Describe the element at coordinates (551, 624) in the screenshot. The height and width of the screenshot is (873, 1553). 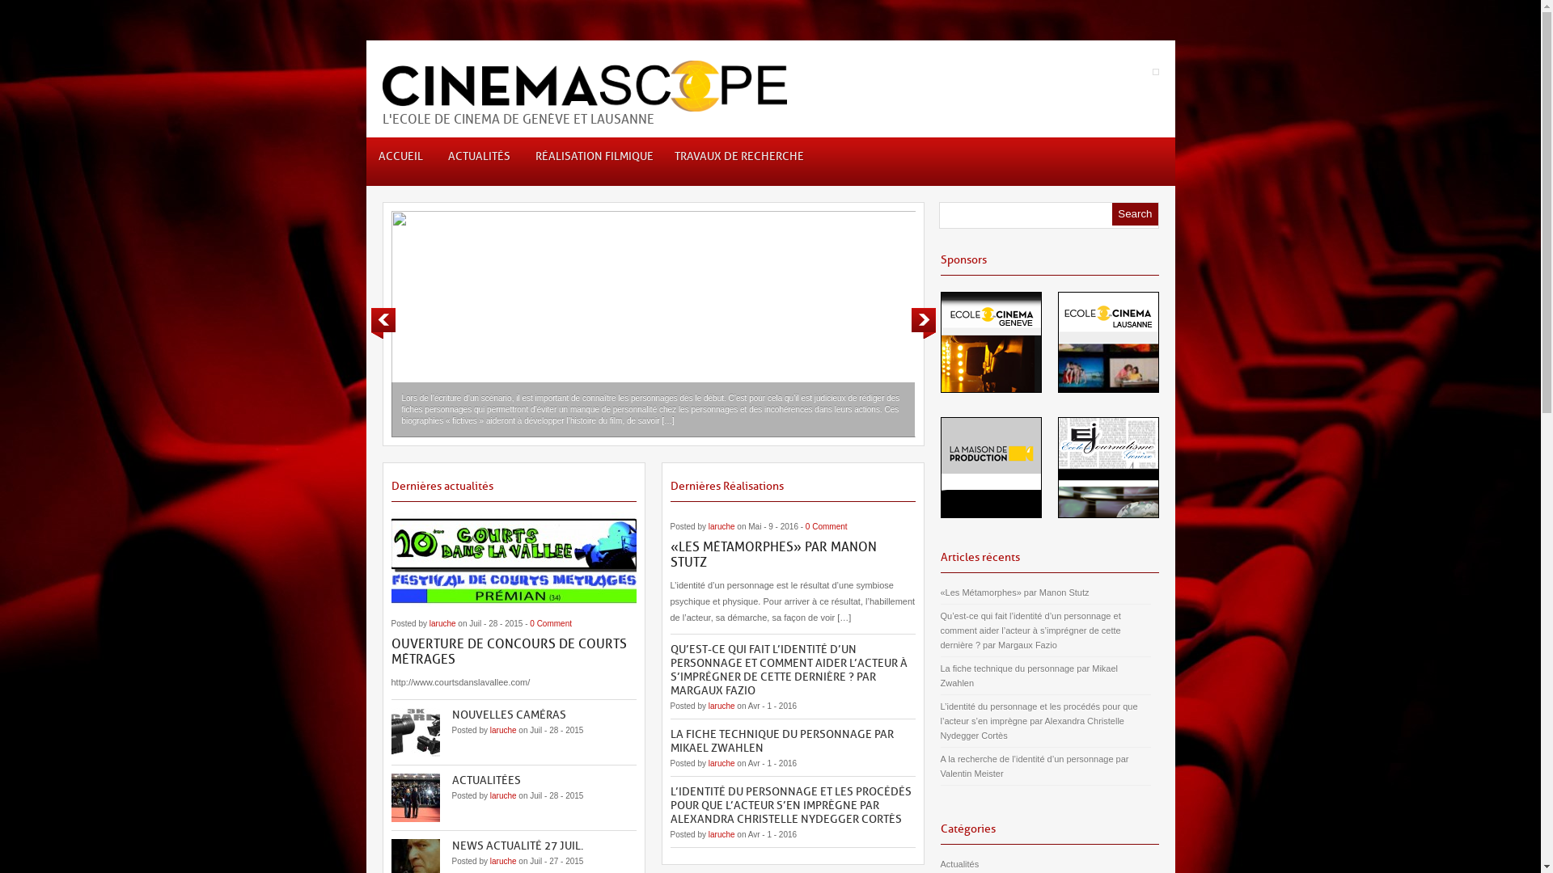
I see `0 Comment` at that location.